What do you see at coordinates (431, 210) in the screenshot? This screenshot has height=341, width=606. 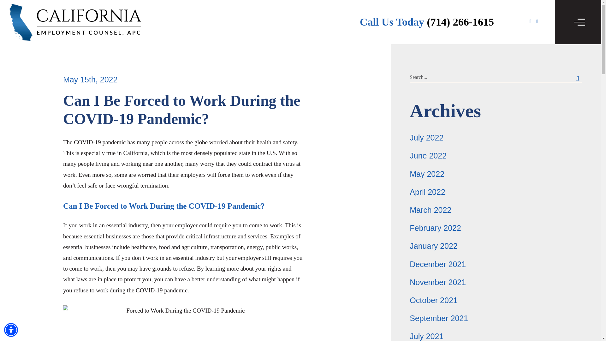 I see `March 2022` at bounding box center [431, 210].